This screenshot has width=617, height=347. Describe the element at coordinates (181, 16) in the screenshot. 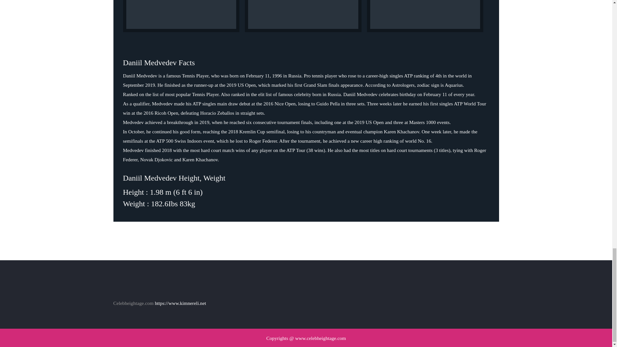

I see `Medvedev Daniil4` at that location.